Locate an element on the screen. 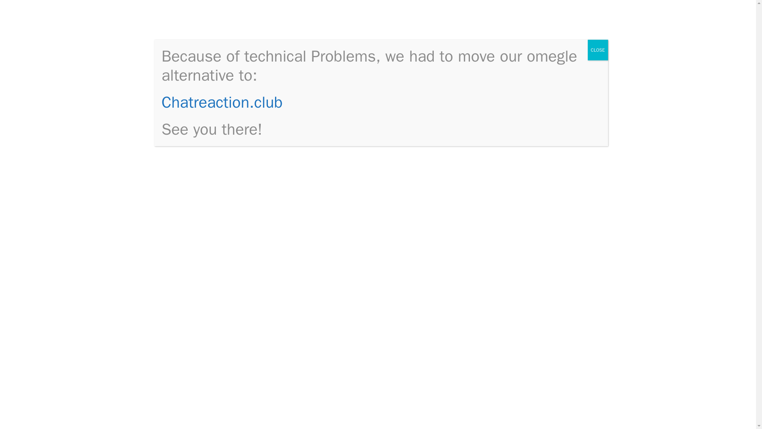  17:40 is located at coordinates (190, 112).